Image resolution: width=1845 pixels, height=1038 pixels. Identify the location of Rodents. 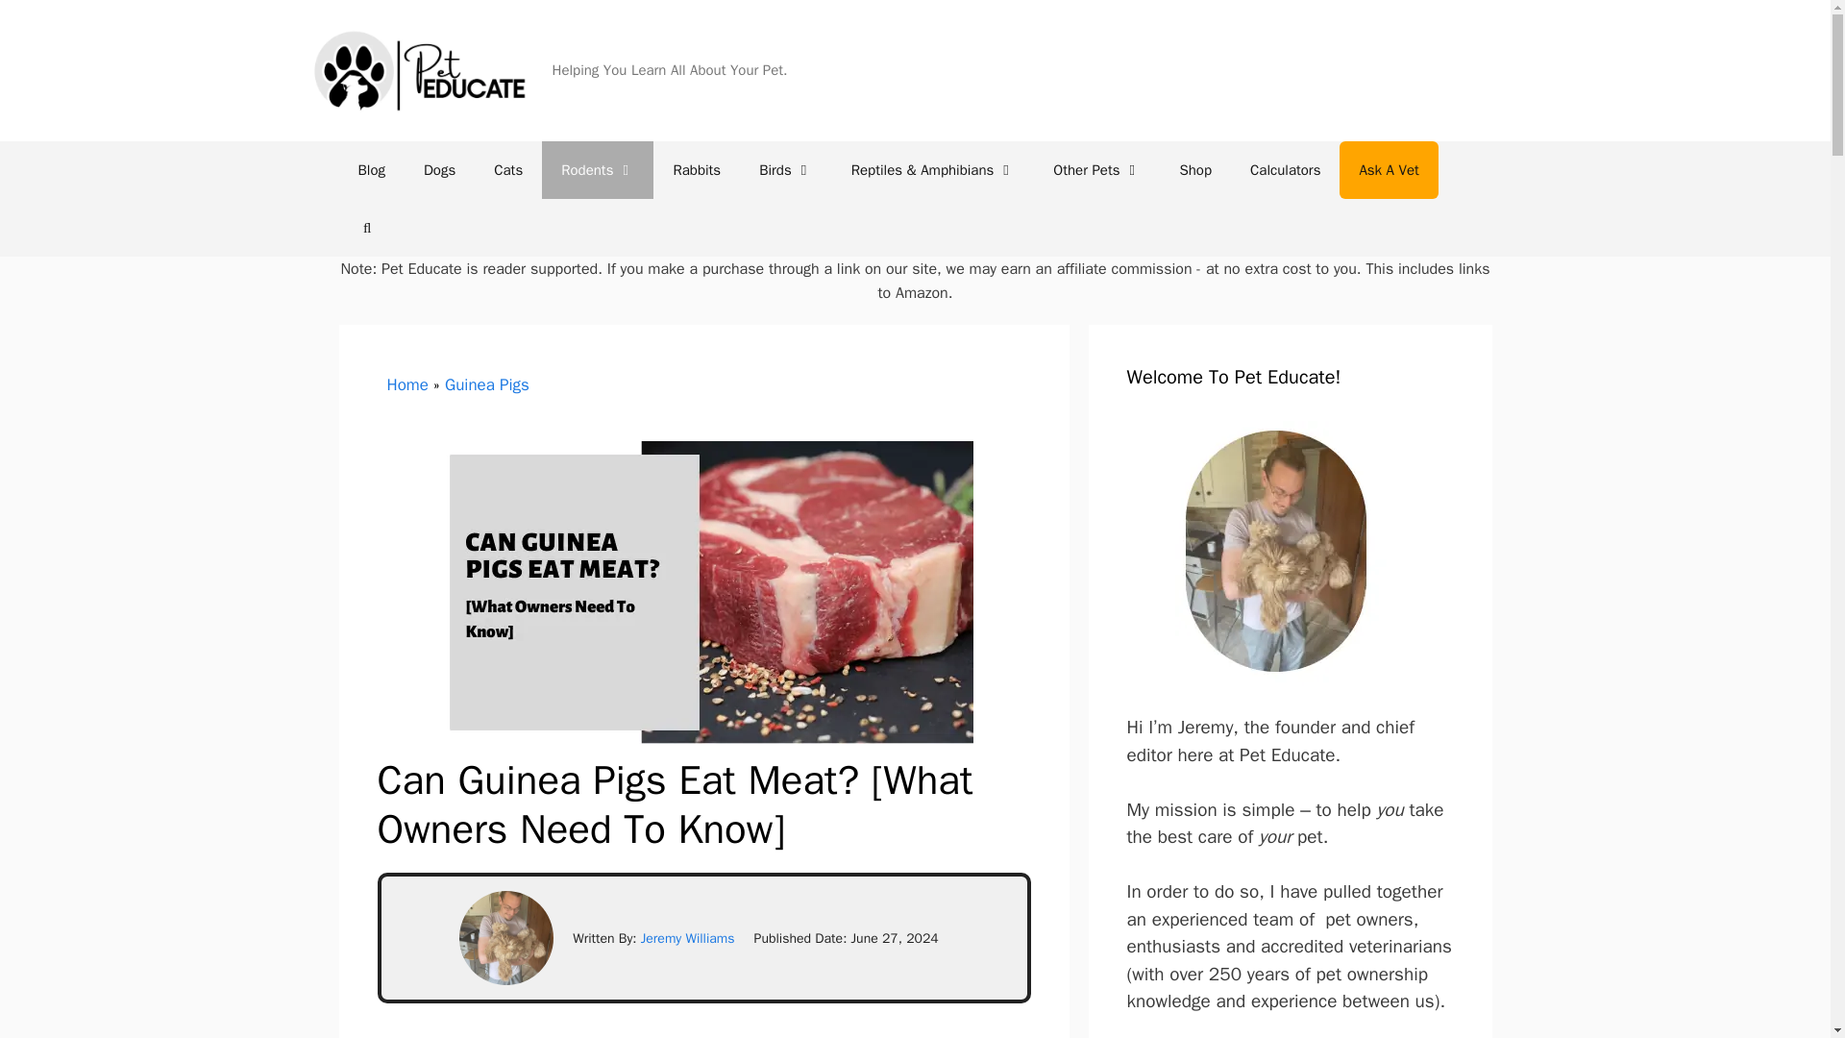
(598, 169).